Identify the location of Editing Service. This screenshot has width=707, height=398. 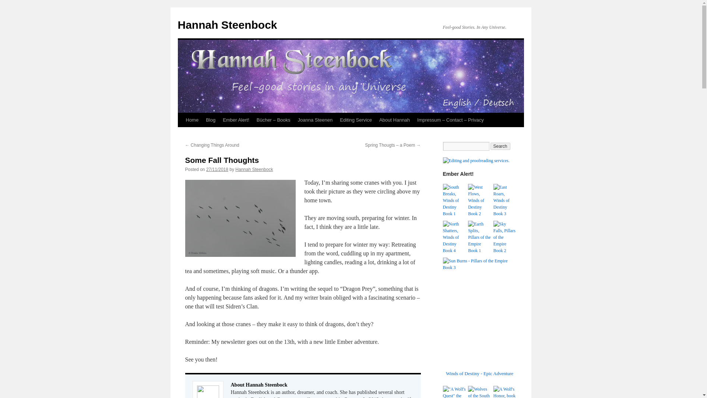
(356, 120).